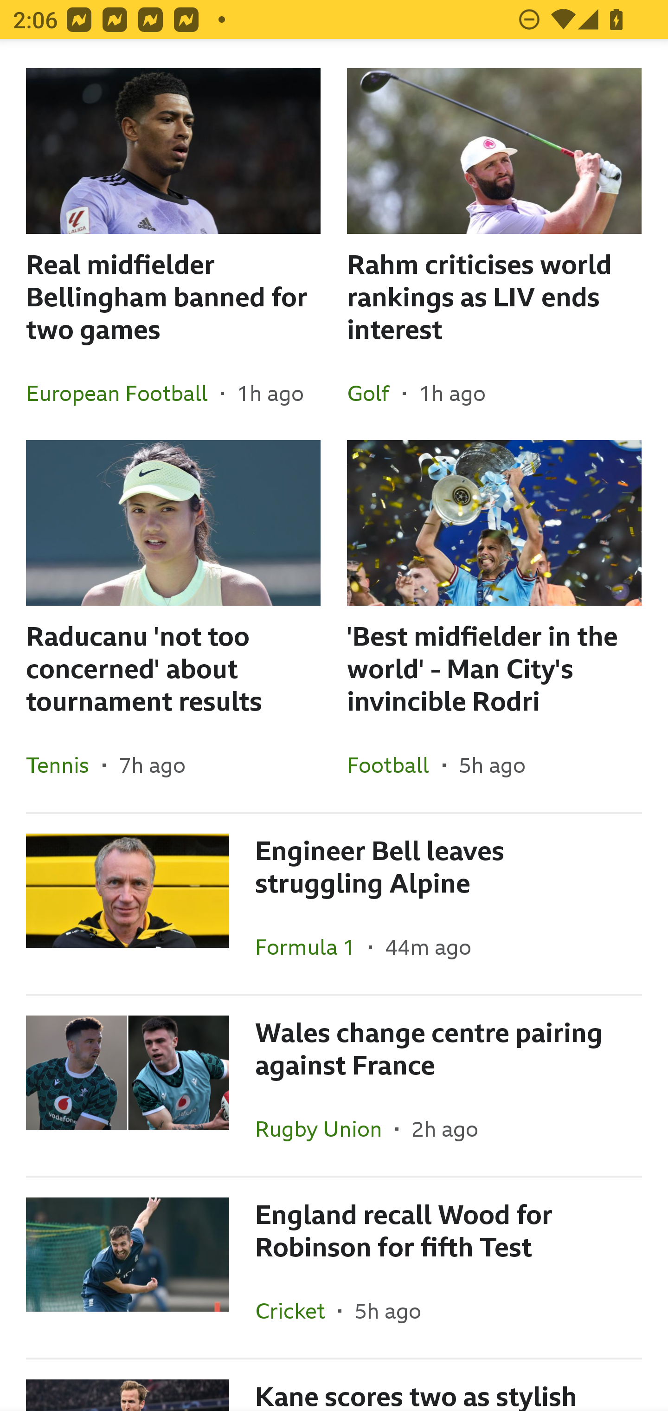 The width and height of the screenshot is (668, 1411). Describe the element at coordinates (375, 393) in the screenshot. I see `Golf In the section Golf` at that location.